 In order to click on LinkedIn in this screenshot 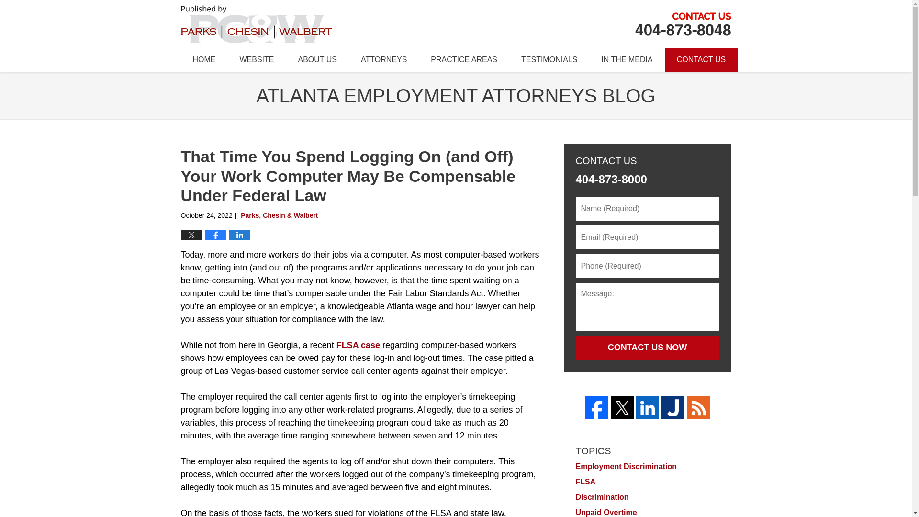, I will do `click(647, 408)`.